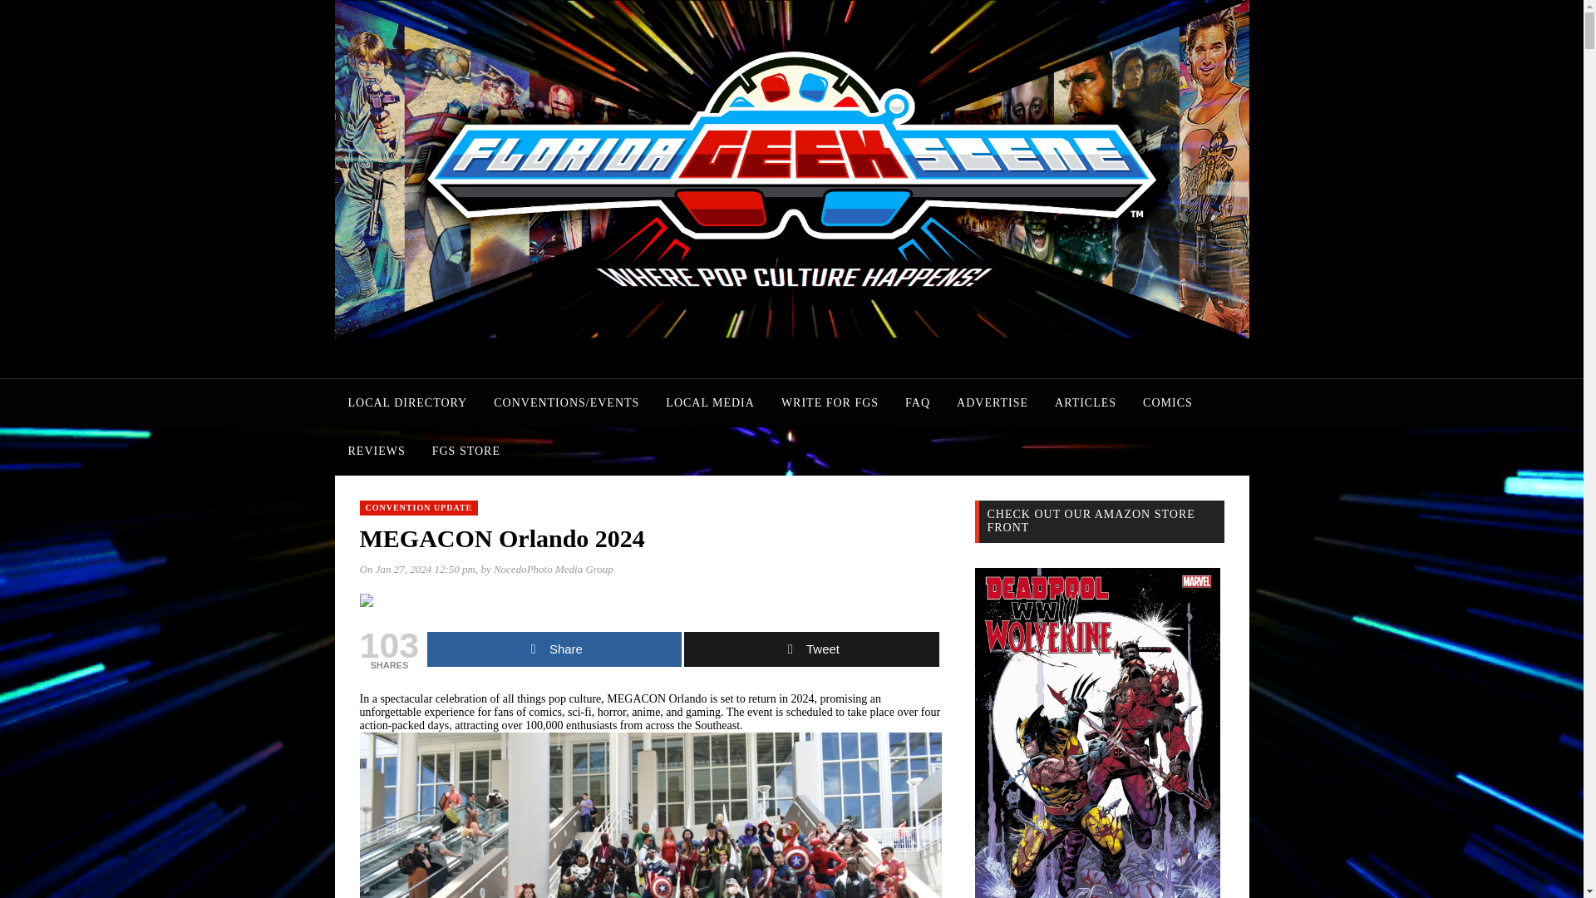  What do you see at coordinates (1086, 402) in the screenshot?
I see `ARTICLES` at bounding box center [1086, 402].